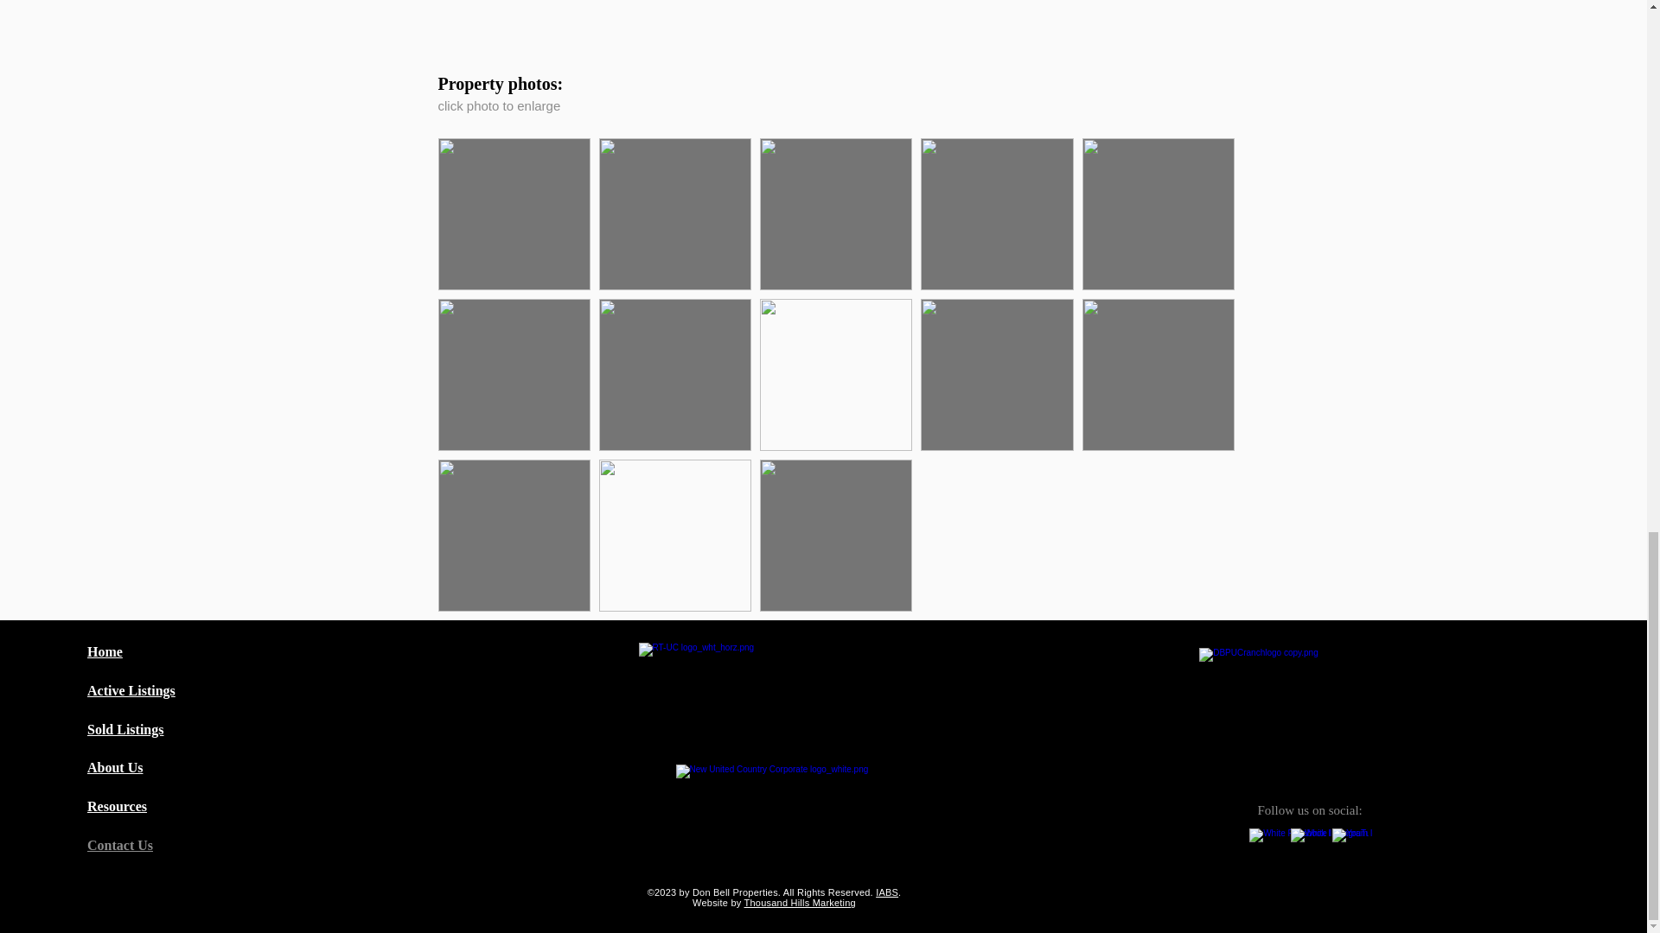  Describe the element at coordinates (115, 777) in the screenshot. I see `About Us` at that location.